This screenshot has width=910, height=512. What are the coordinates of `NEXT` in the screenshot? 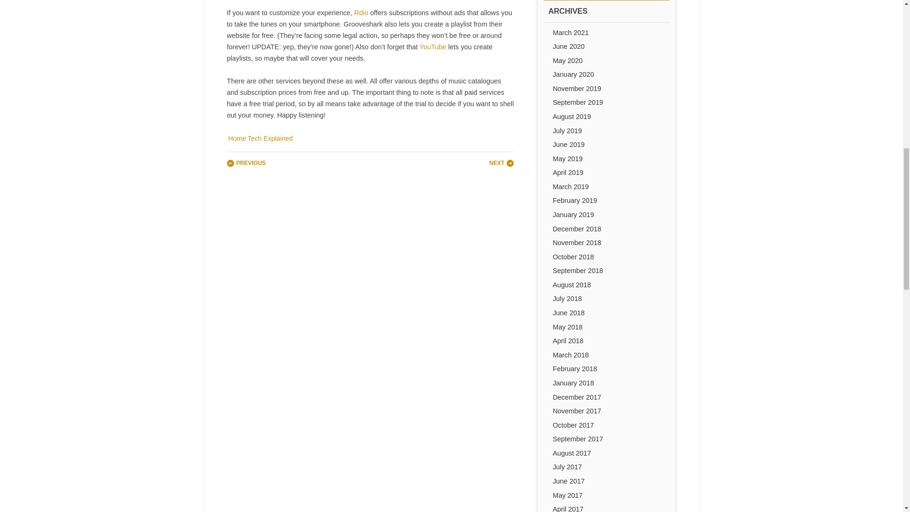 It's located at (501, 163).